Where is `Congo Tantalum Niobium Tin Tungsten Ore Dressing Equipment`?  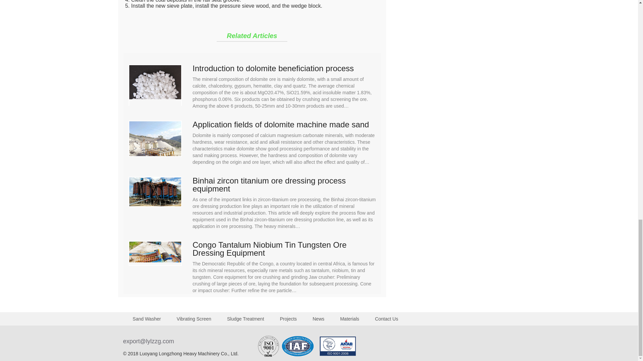 Congo Tantalum Niobium Tin Tungsten Ore Dressing Equipment is located at coordinates (284, 249).